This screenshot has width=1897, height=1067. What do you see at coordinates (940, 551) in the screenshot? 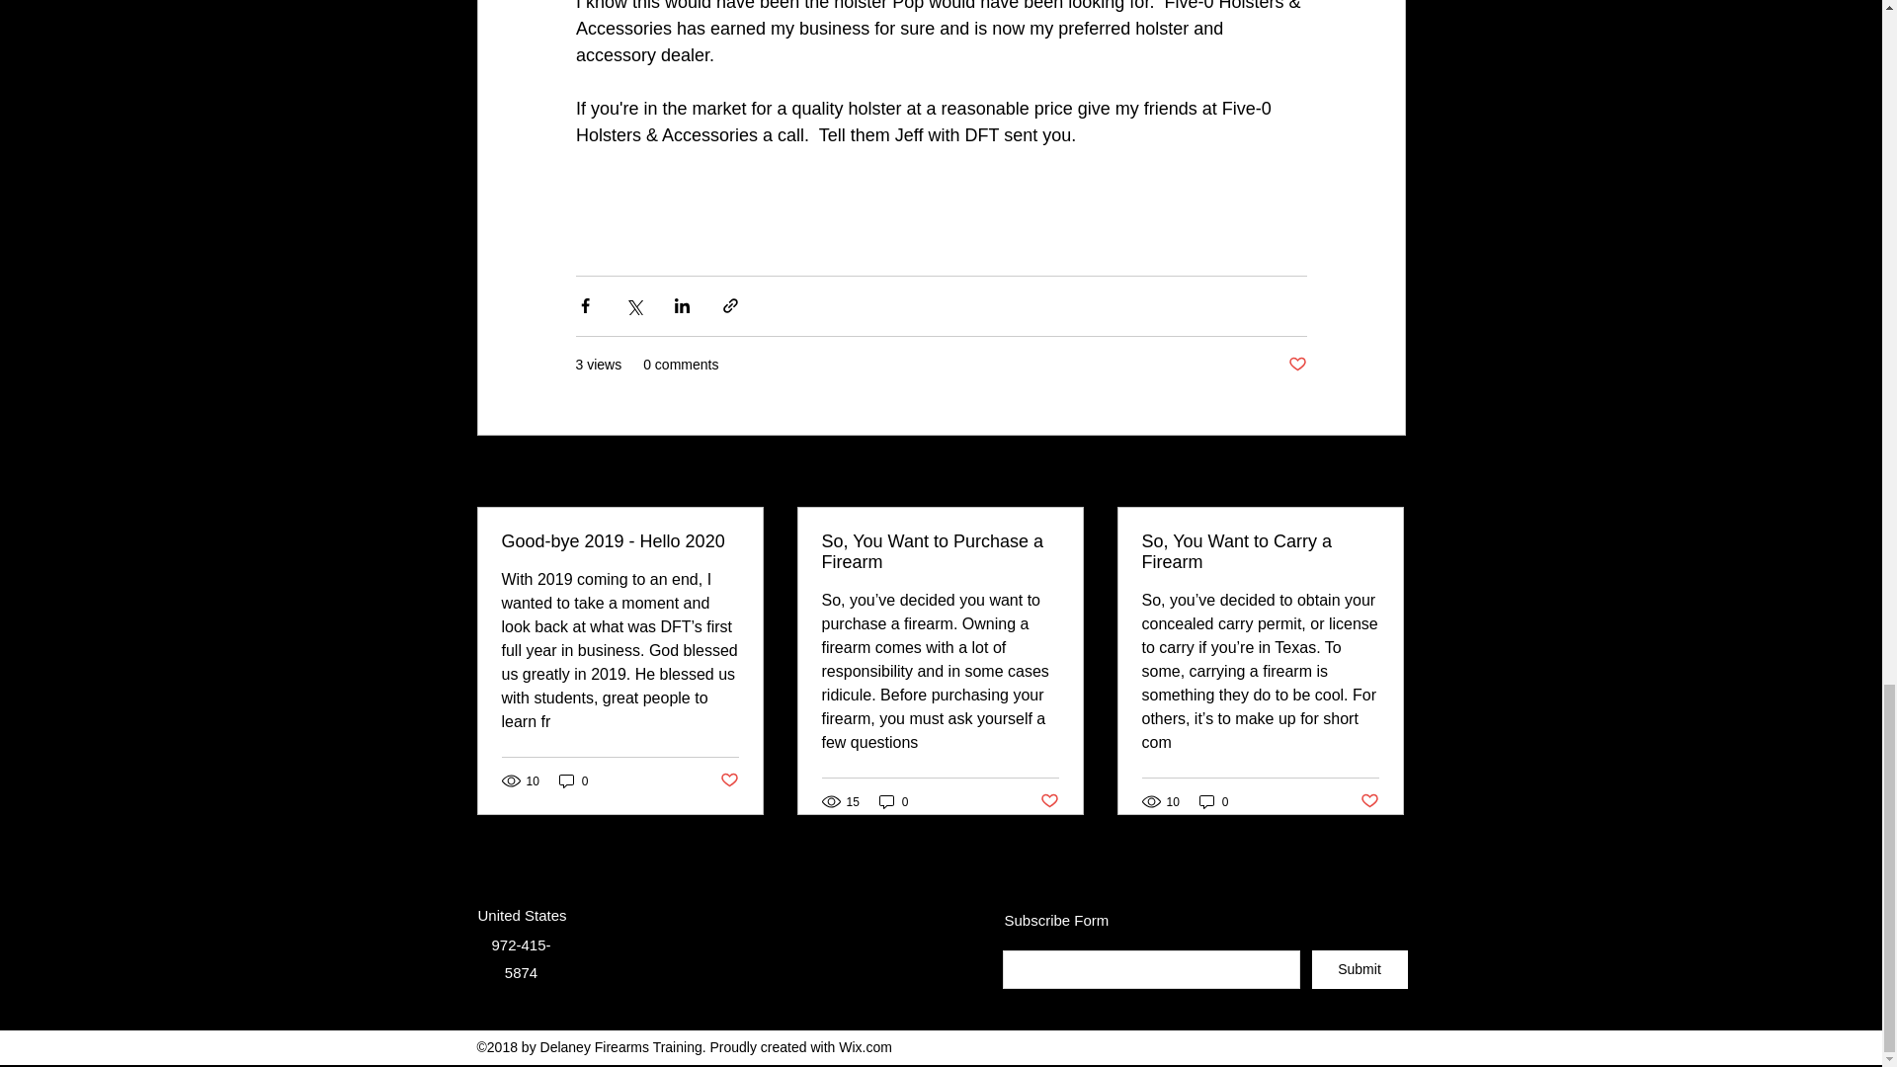
I see `So, You Want to Purchase a Firearm` at bounding box center [940, 551].